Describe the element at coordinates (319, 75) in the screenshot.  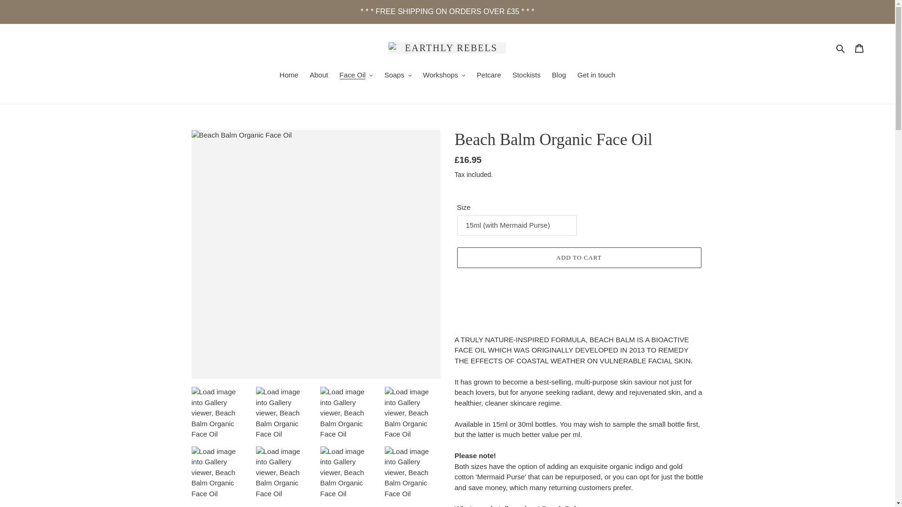
I see `About` at that location.